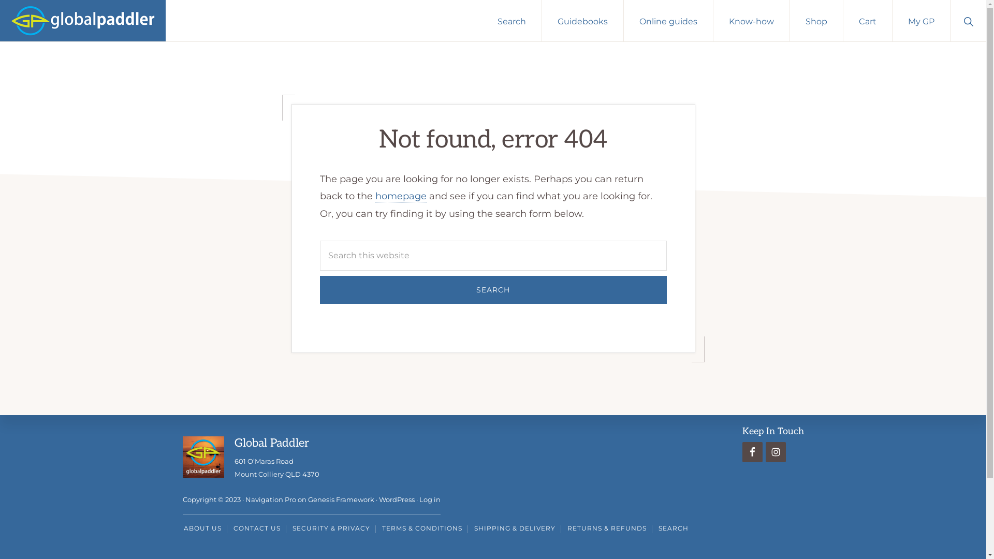 This screenshot has height=559, width=994. I want to click on homepage, so click(401, 197).